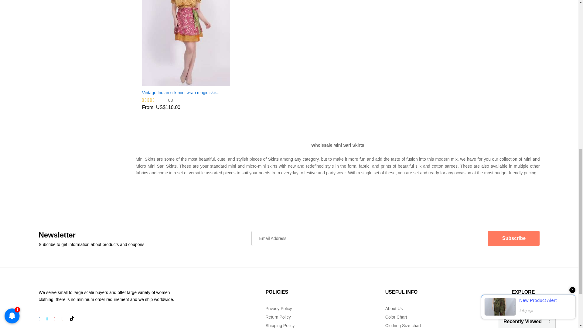 This screenshot has height=328, width=583. I want to click on Subscribe, so click(514, 238).